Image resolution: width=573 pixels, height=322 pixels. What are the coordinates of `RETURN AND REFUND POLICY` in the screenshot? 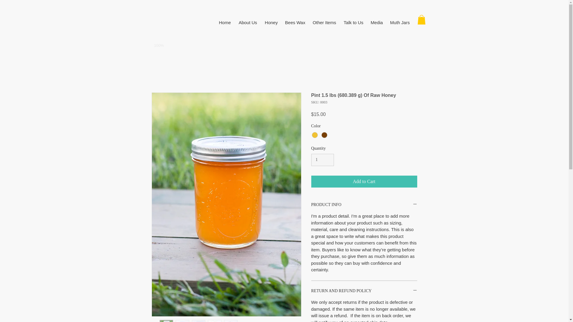 It's located at (364, 291).